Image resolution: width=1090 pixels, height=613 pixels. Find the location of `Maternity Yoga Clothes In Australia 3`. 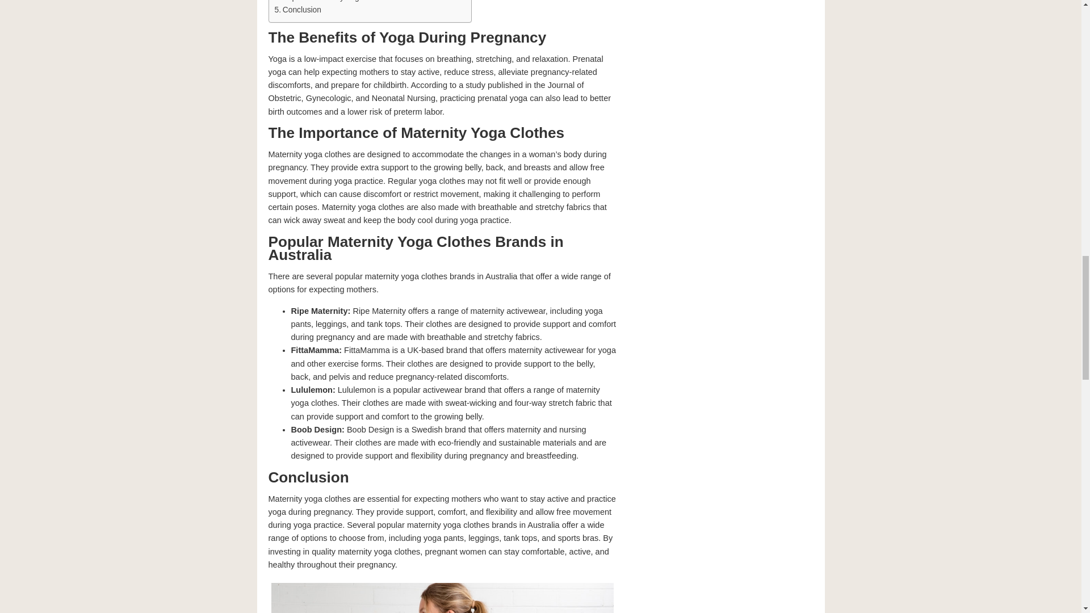

Maternity Yoga Clothes In Australia 3 is located at coordinates (442, 596).